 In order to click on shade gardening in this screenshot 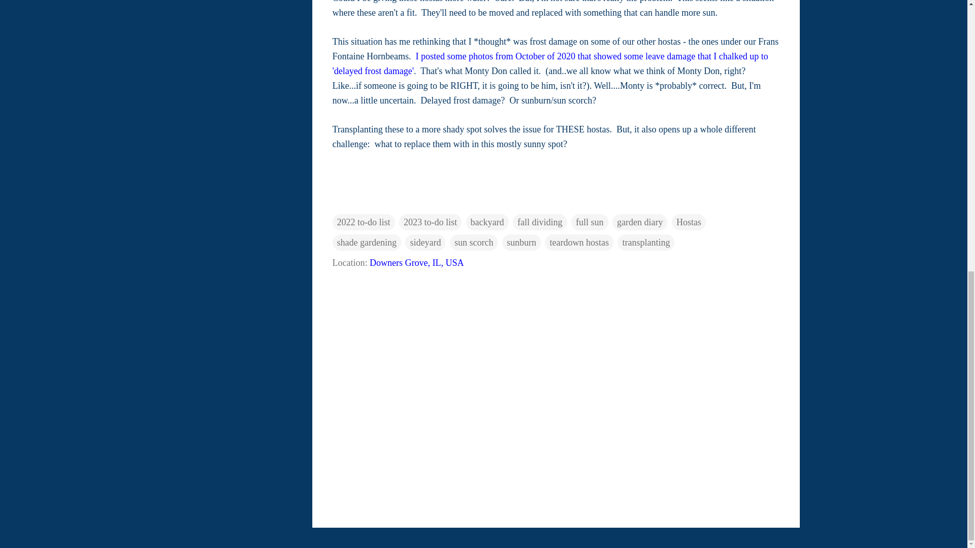, I will do `click(367, 243)`.